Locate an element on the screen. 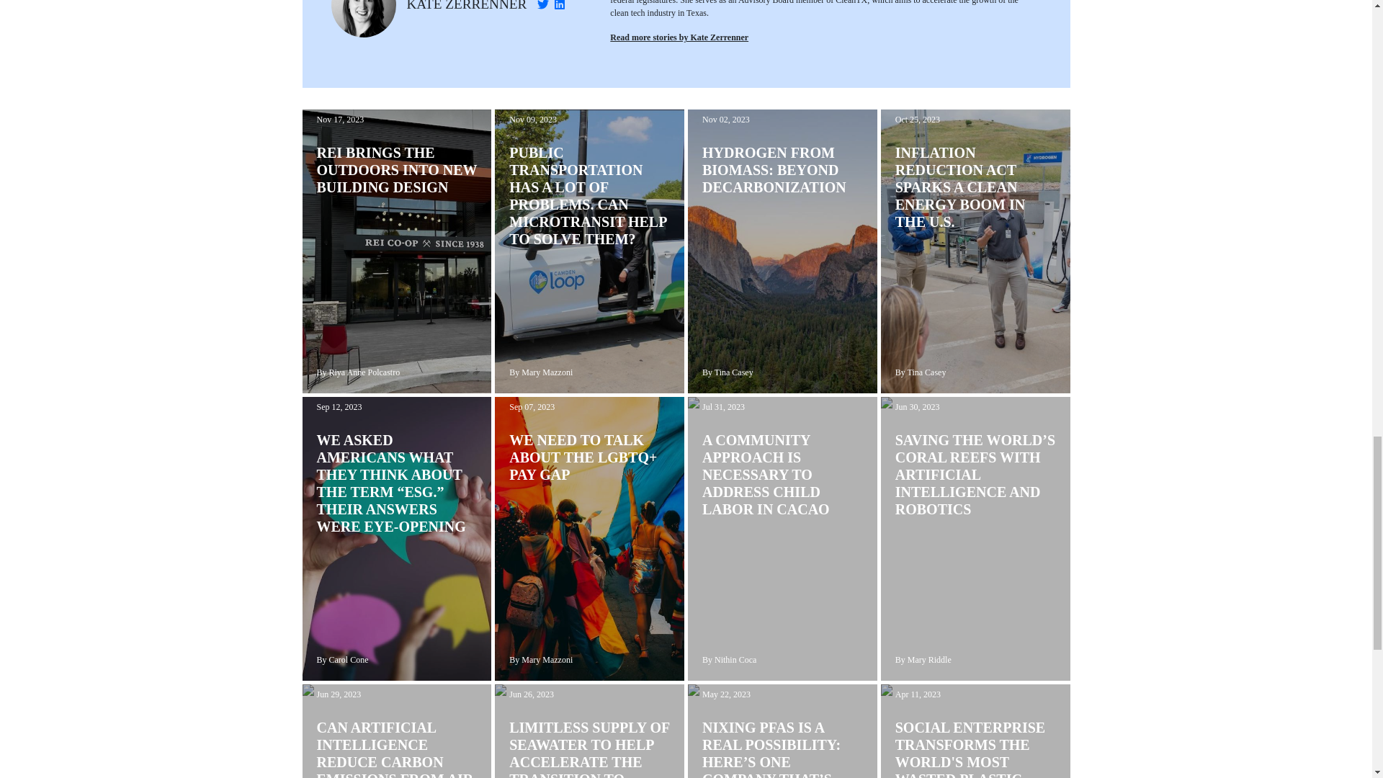  KATE ZERRENNER is located at coordinates (467, 6).